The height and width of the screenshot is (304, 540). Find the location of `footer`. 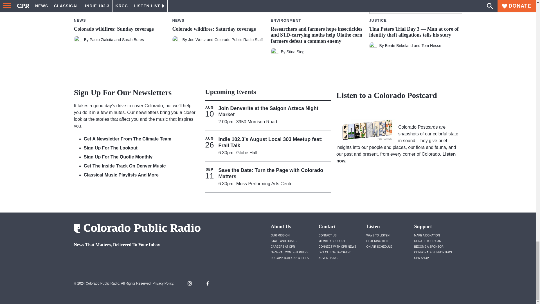

footer is located at coordinates (135, 260).